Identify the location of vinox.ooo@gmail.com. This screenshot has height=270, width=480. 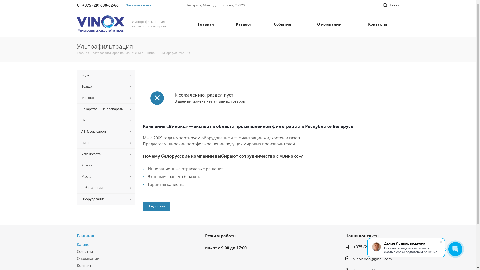
(373, 259).